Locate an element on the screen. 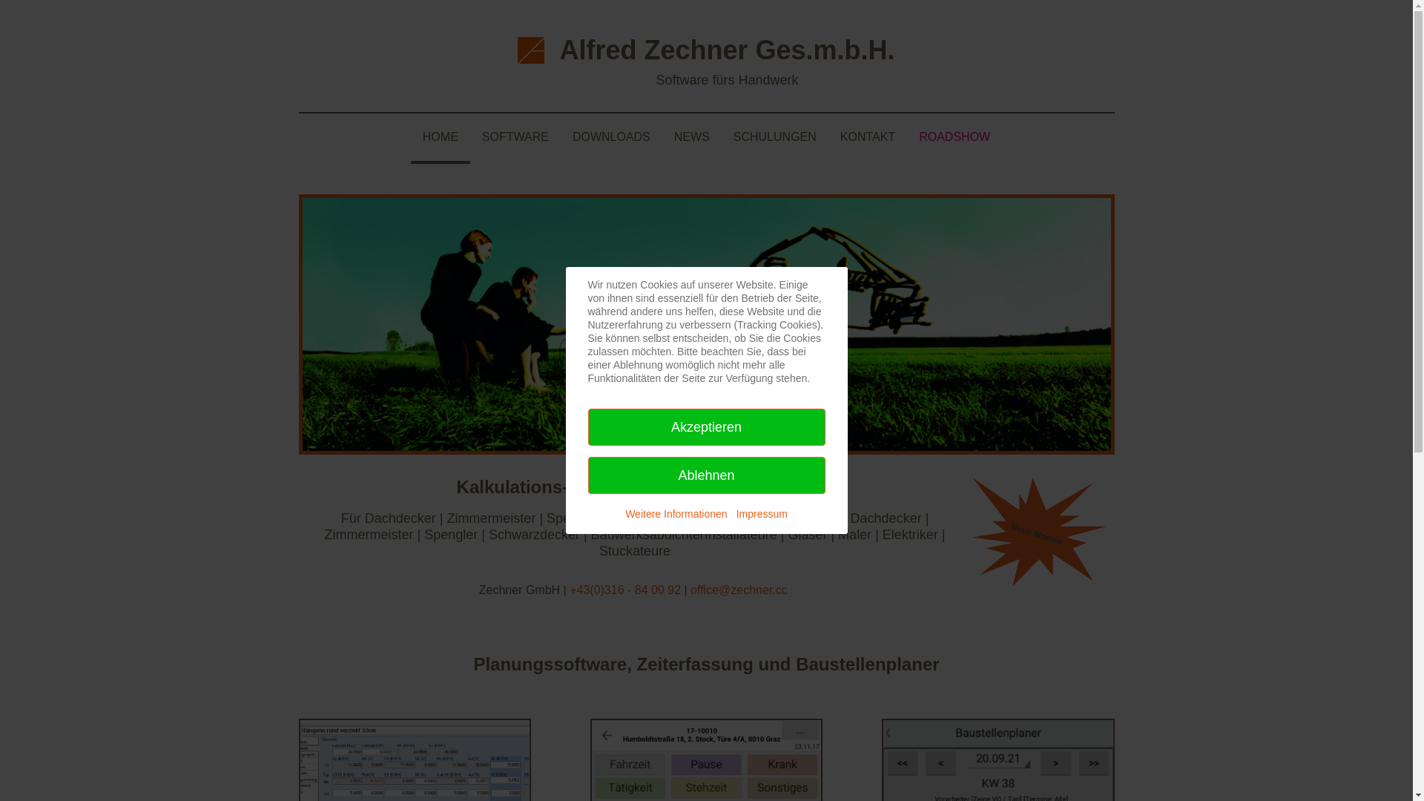  ROADSHOW is located at coordinates (955, 137).